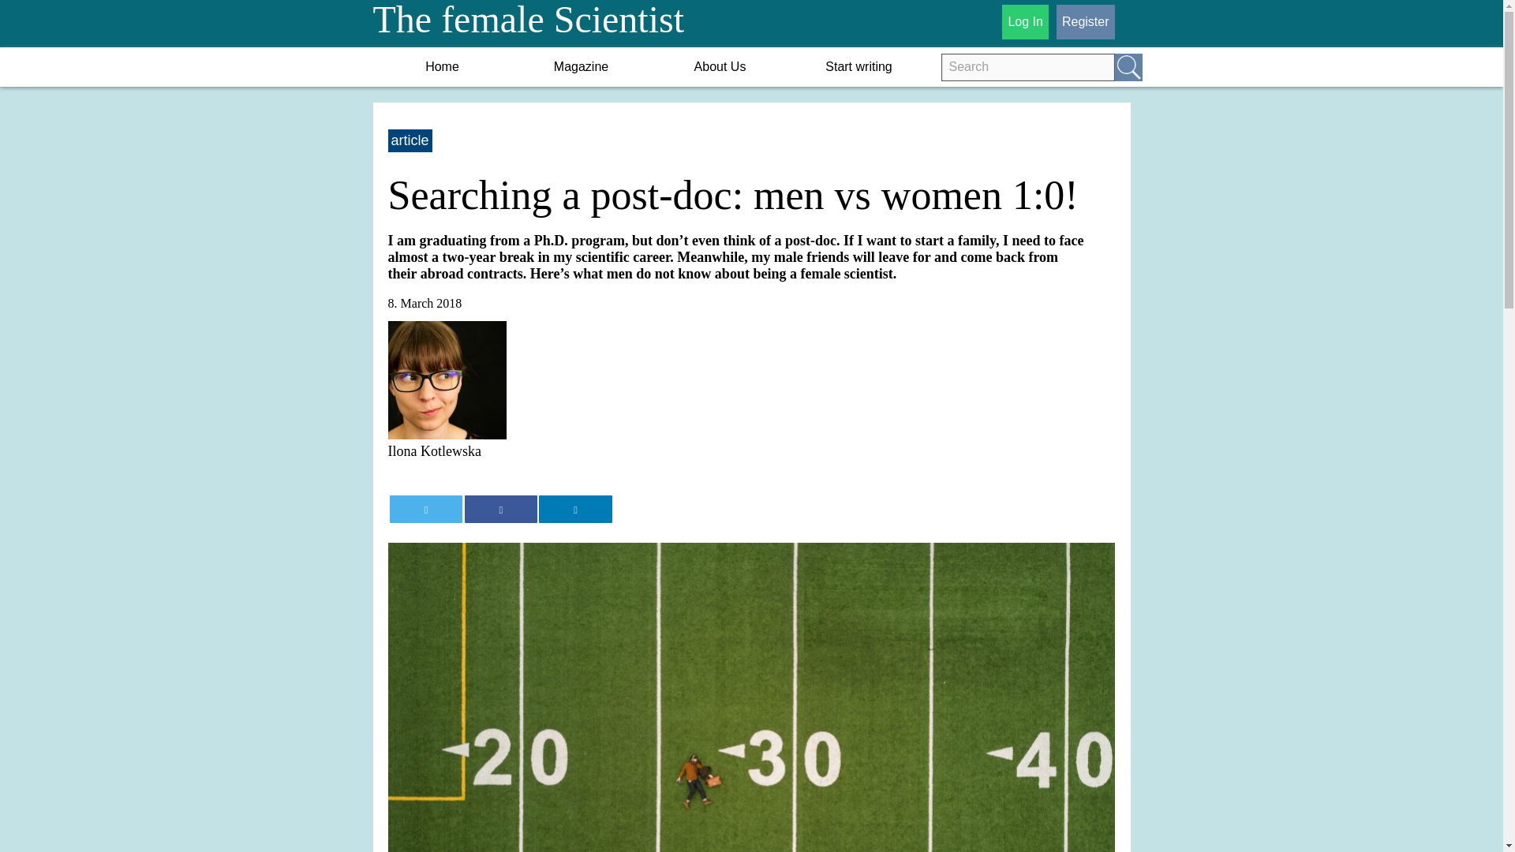 The image size is (1515, 852). Describe the element at coordinates (858, 67) in the screenshot. I see `Start writing` at that location.